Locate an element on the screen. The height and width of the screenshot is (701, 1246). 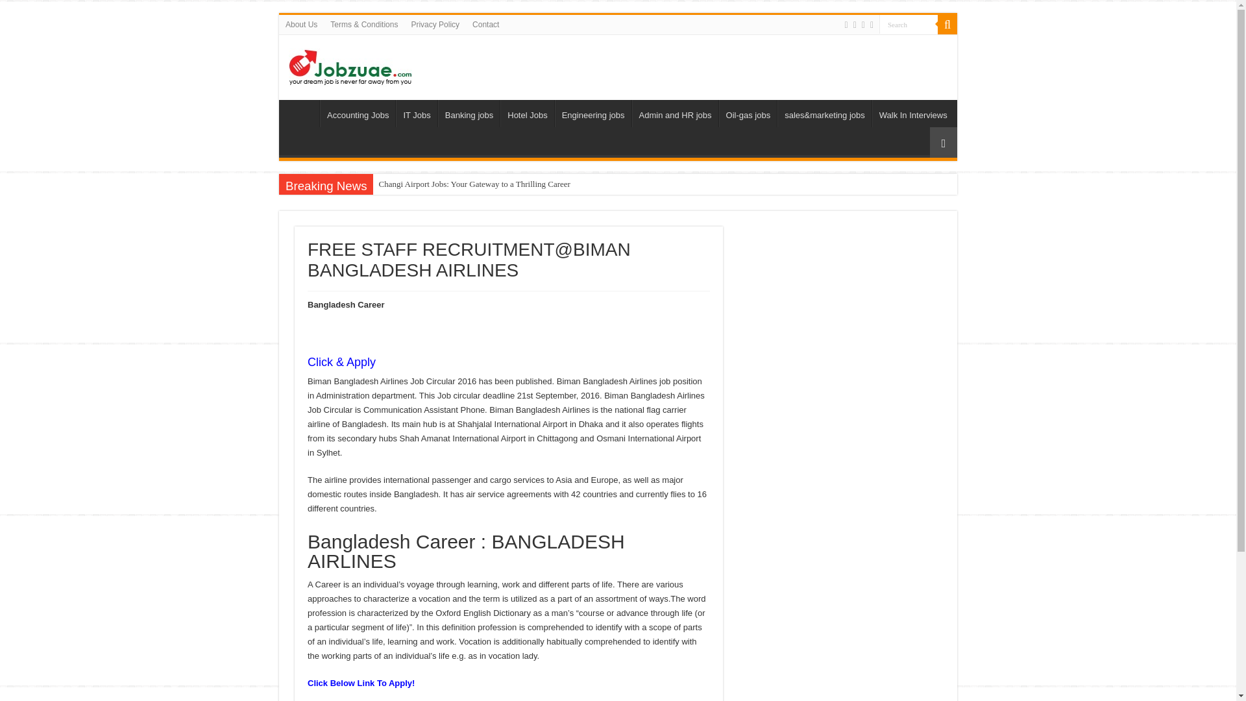
Changi Airport Jobs: Your Gateway to a Thrilling Career is located at coordinates (475, 184).